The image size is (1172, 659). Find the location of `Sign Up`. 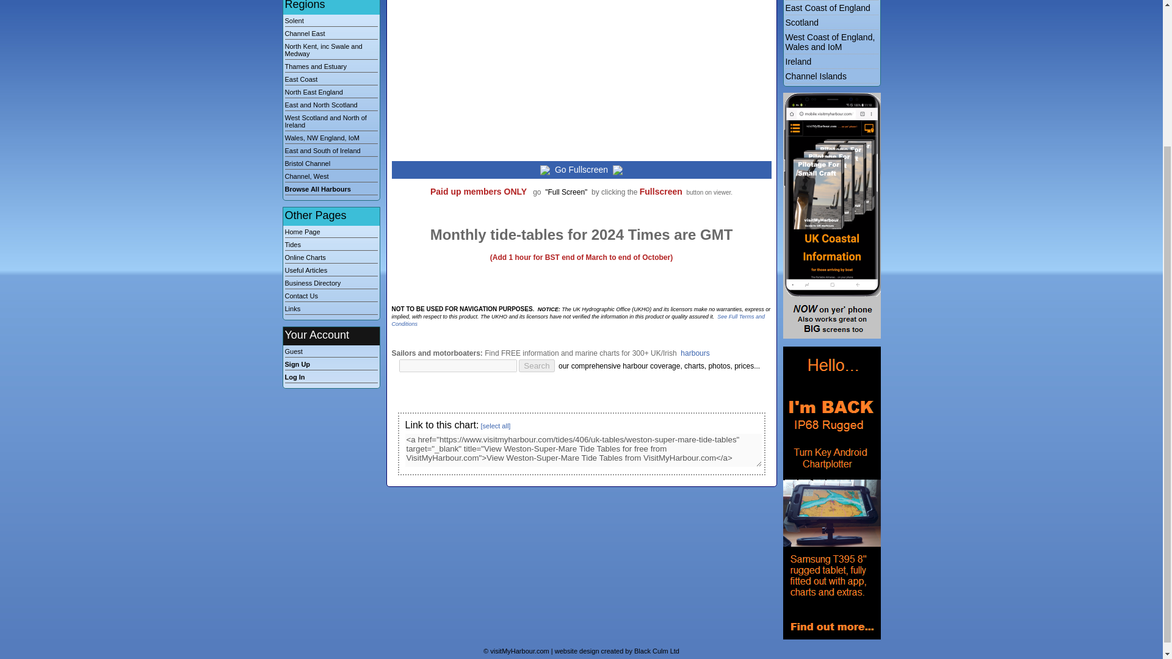

Sign Up is located at coordinates (331, 365).